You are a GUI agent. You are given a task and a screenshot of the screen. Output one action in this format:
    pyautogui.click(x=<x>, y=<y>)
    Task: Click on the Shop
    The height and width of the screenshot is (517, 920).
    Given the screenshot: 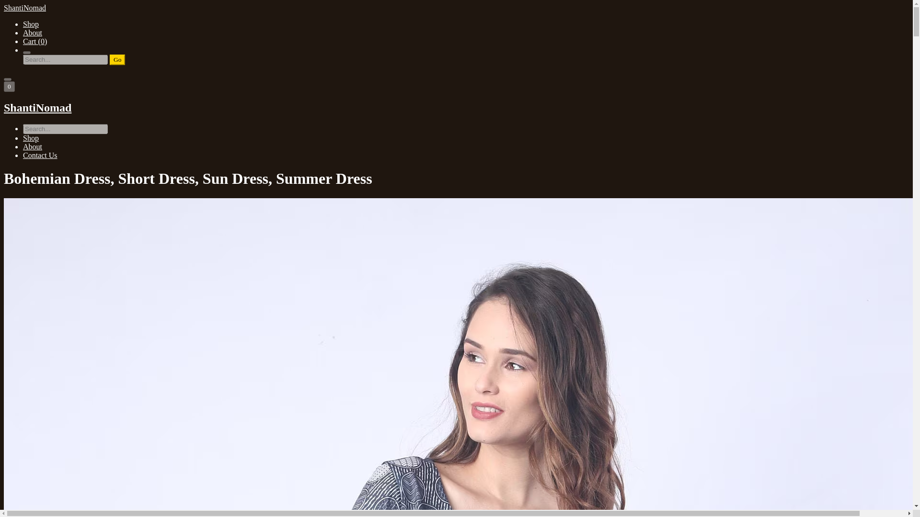 What is the action you would take?
    pyautogui.click(x=31, y=24)
    